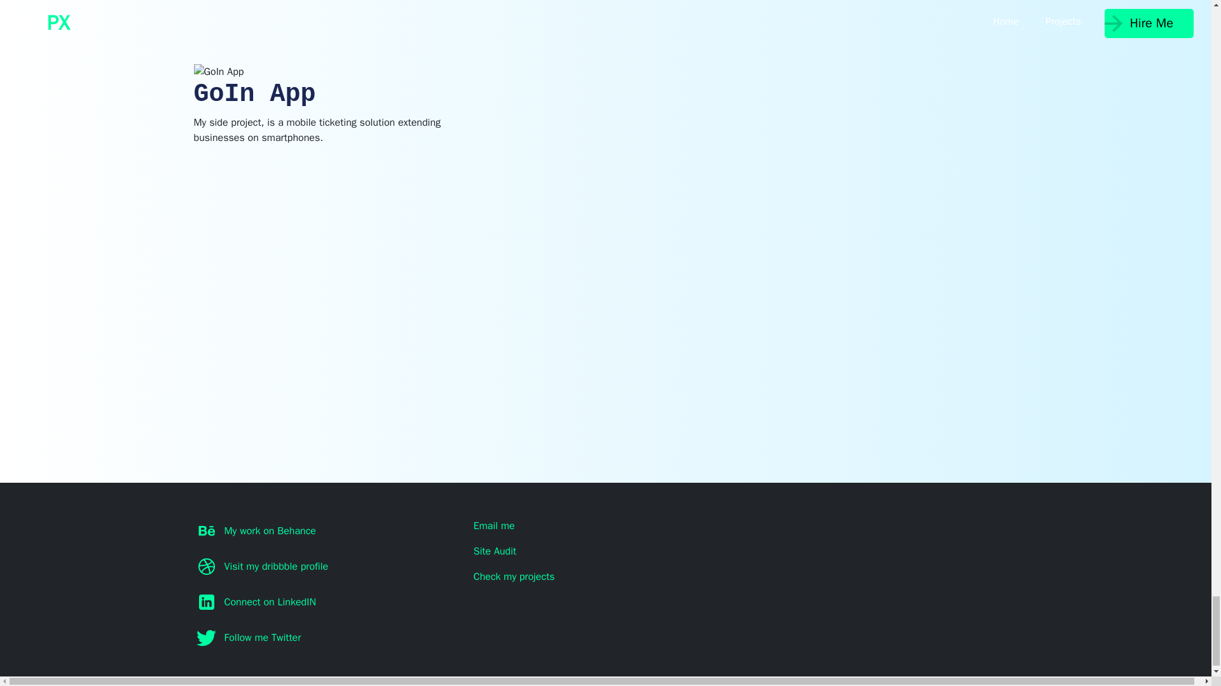 The image size is (1221, 686). I want to click on Follow me Twitter, so click(326, 638).